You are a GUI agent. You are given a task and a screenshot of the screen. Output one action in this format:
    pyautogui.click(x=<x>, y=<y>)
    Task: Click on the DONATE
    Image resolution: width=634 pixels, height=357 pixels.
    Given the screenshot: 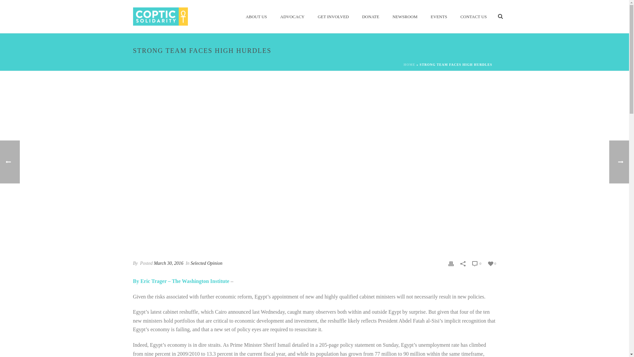 What is the action you would take?
    pyautogui.click(x=370, y=17)
    